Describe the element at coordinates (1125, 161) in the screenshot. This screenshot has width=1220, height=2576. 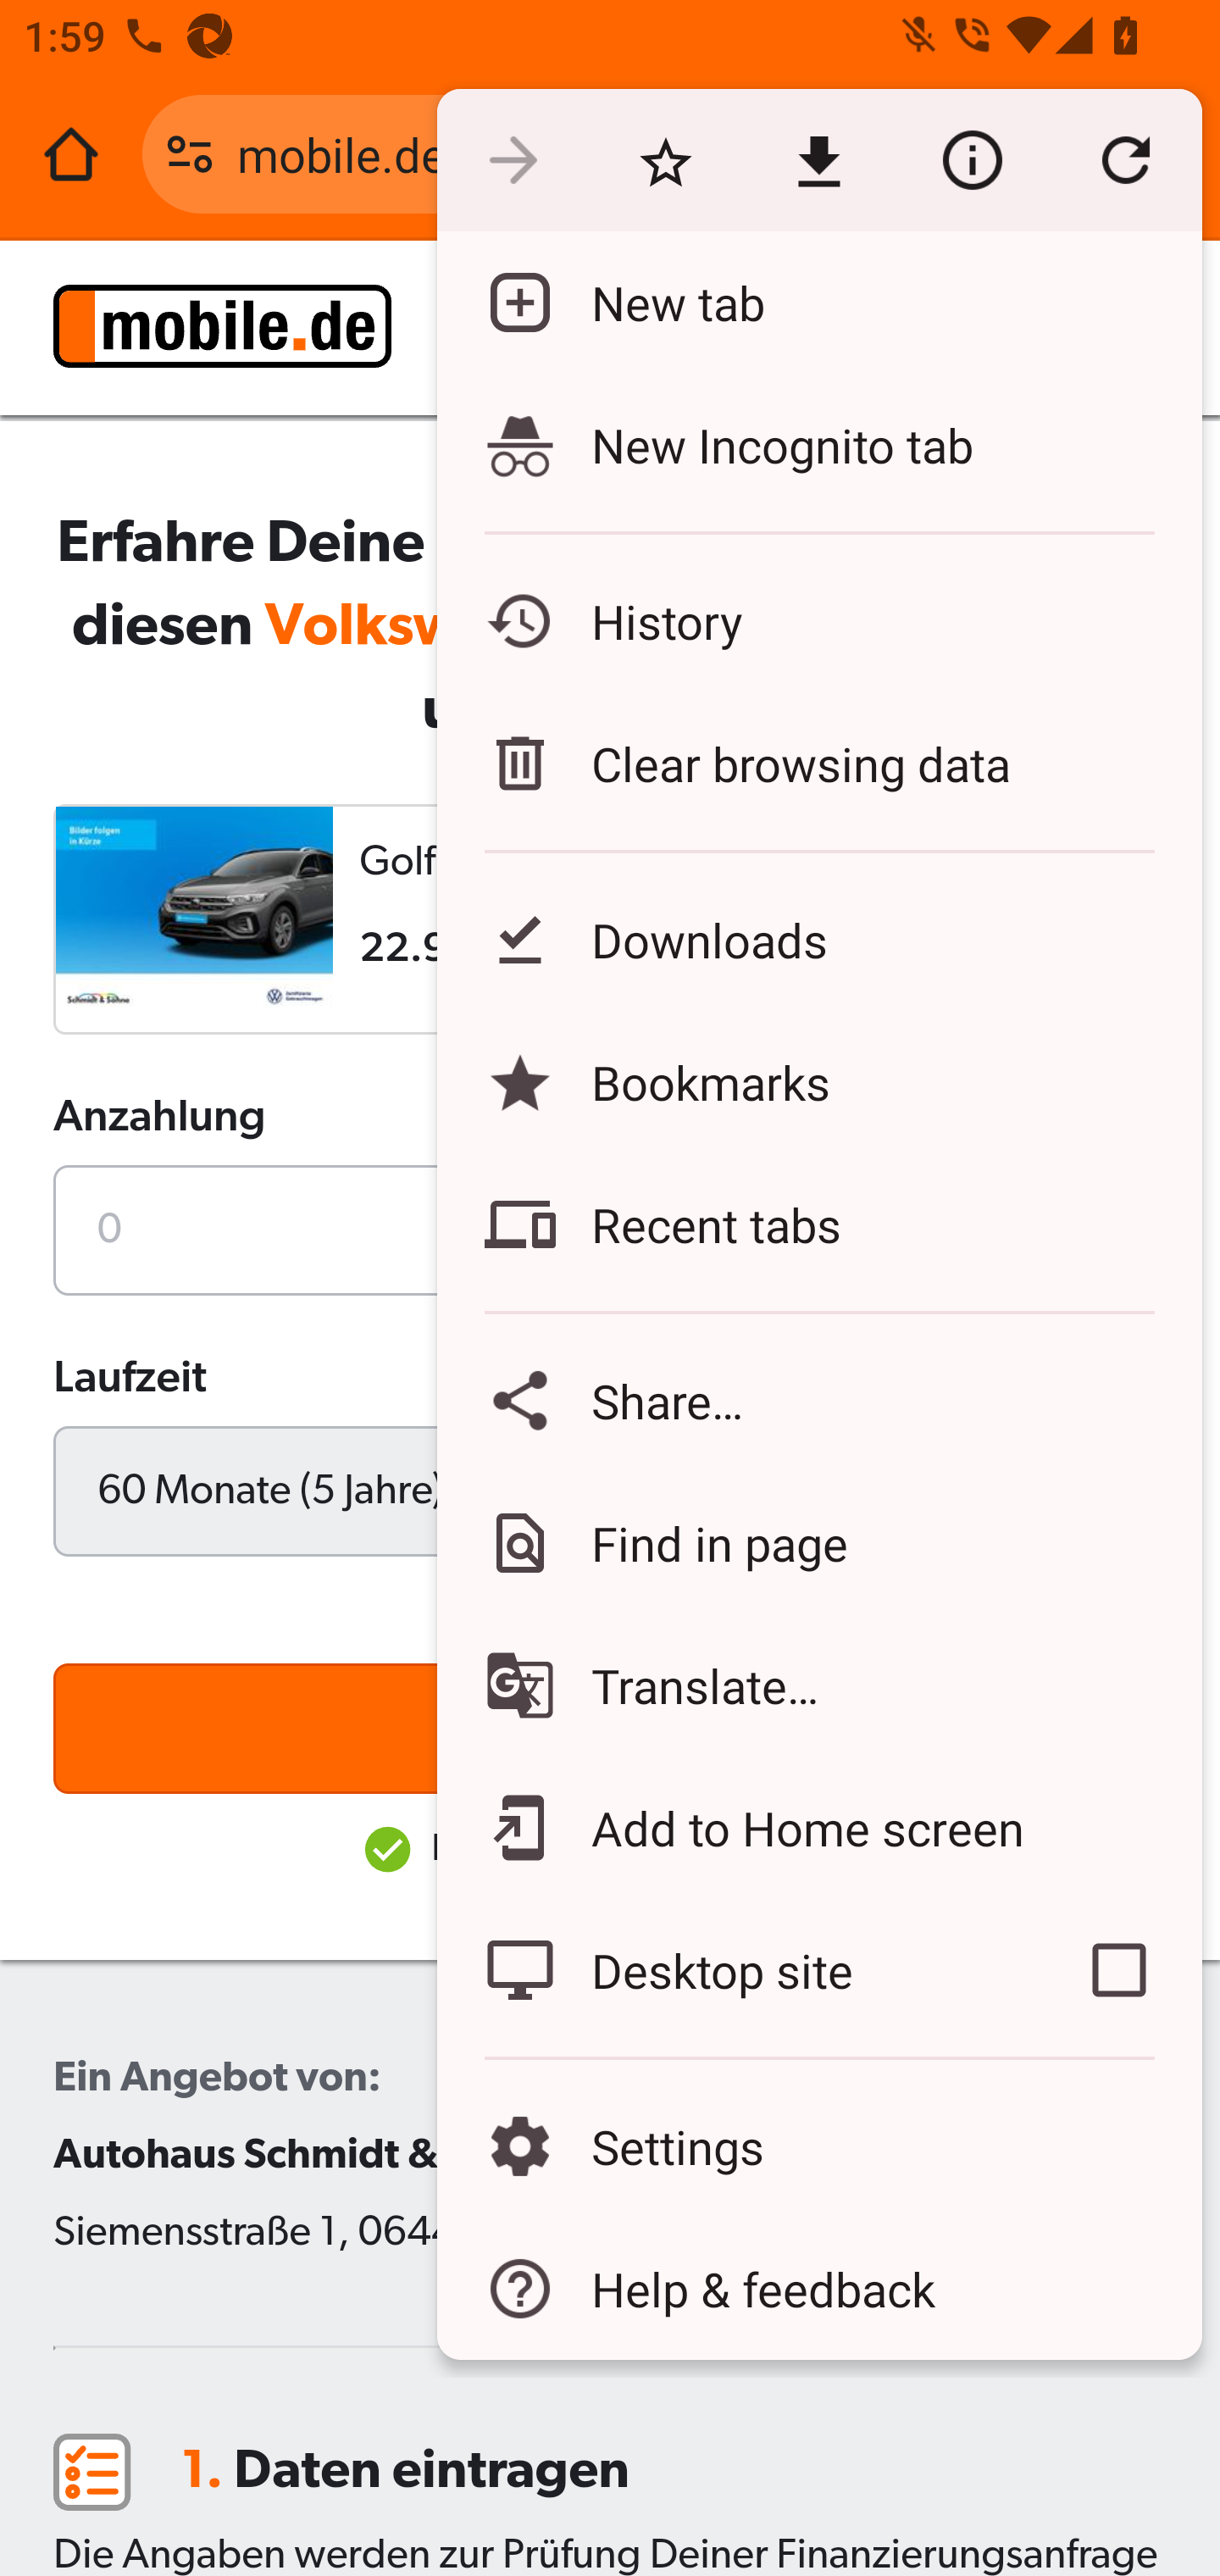
I see `Refresh` at that location.